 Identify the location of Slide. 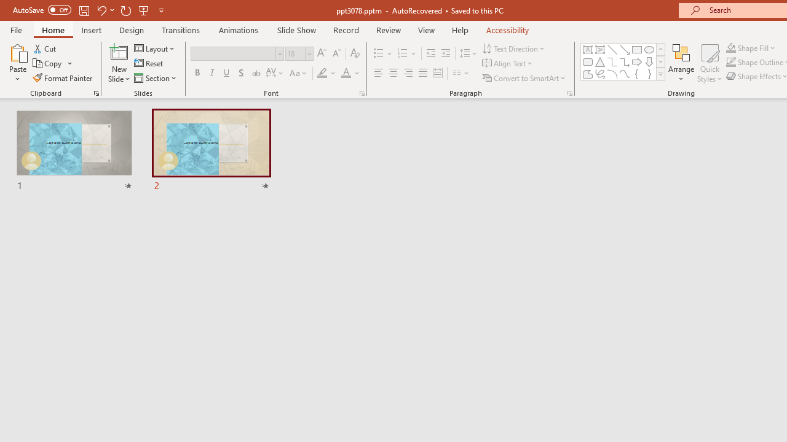
(212, 151).